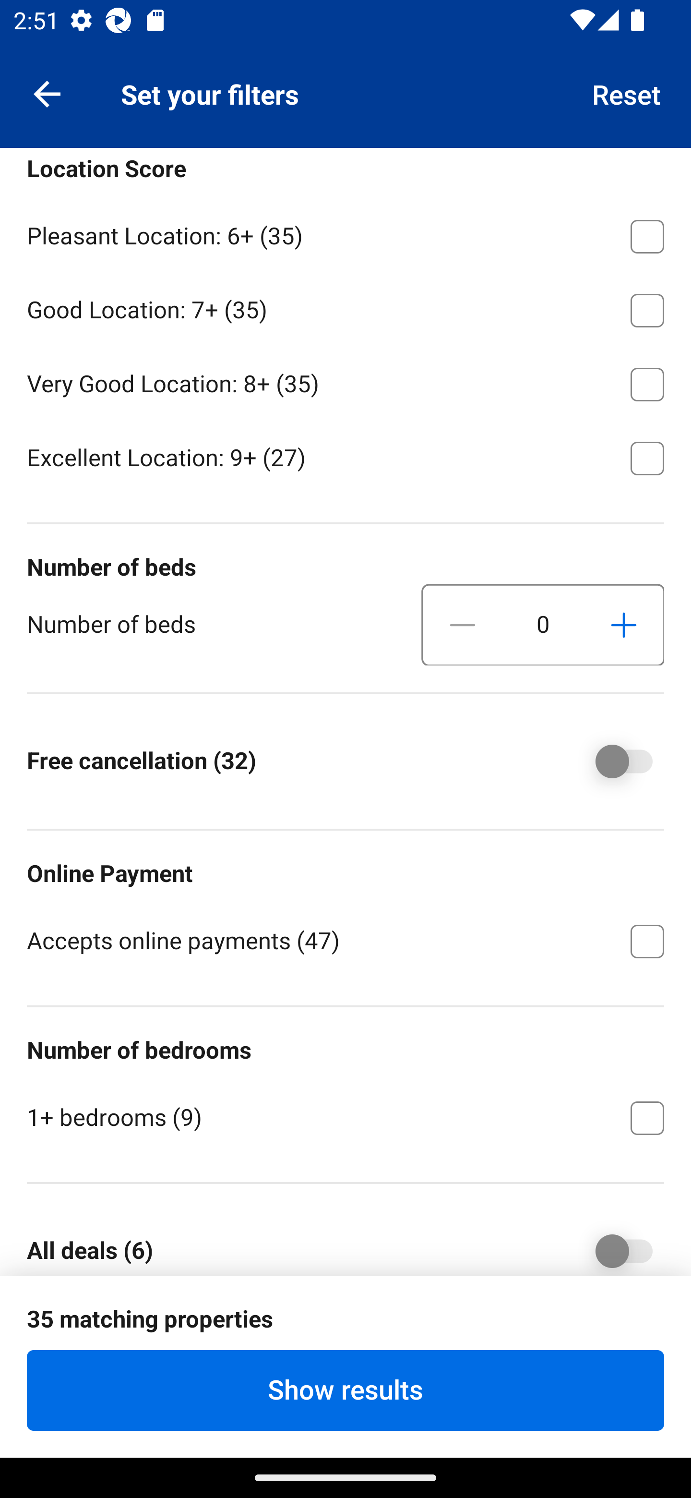  Describe the element at coordinates (47, 93) in the screenshot. I see `Navigate up` at that location.